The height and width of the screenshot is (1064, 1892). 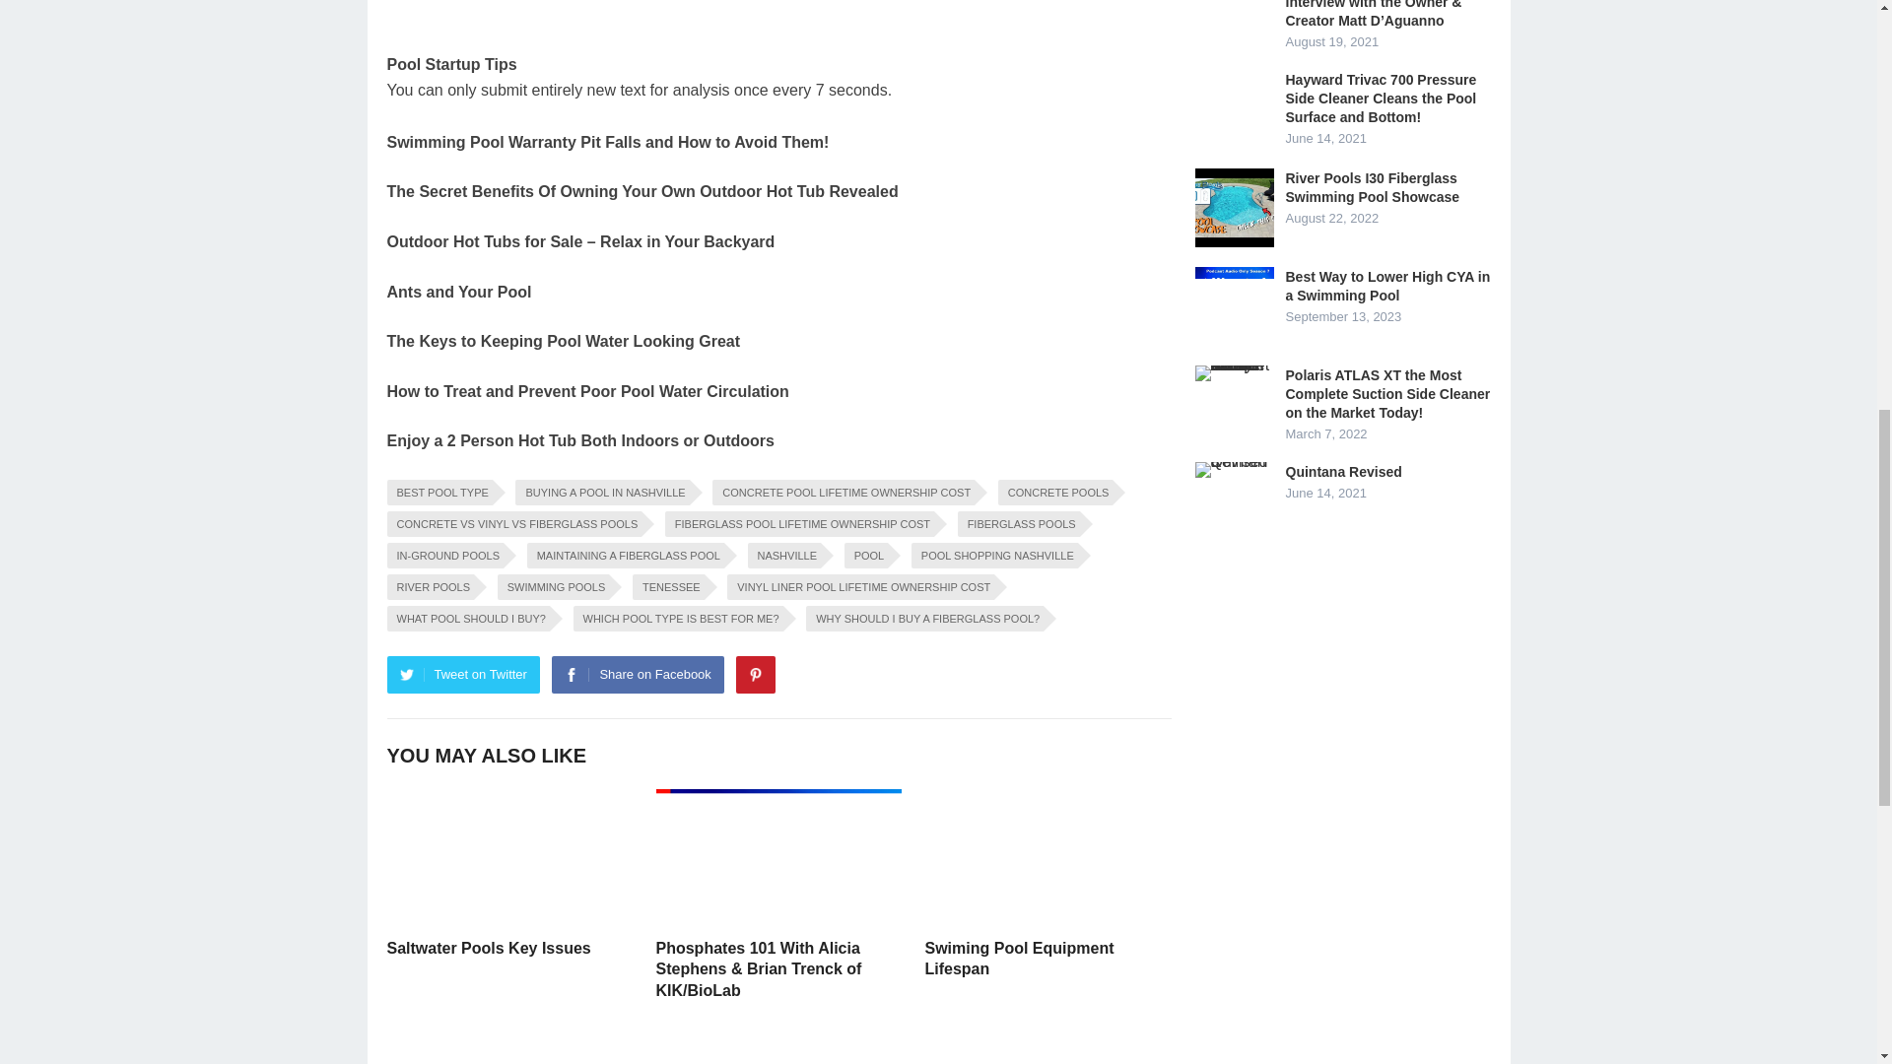 I want to click on CONCRETE VS VINYL VS FIBERGLASS POOLS, so click(x=512, y=524).